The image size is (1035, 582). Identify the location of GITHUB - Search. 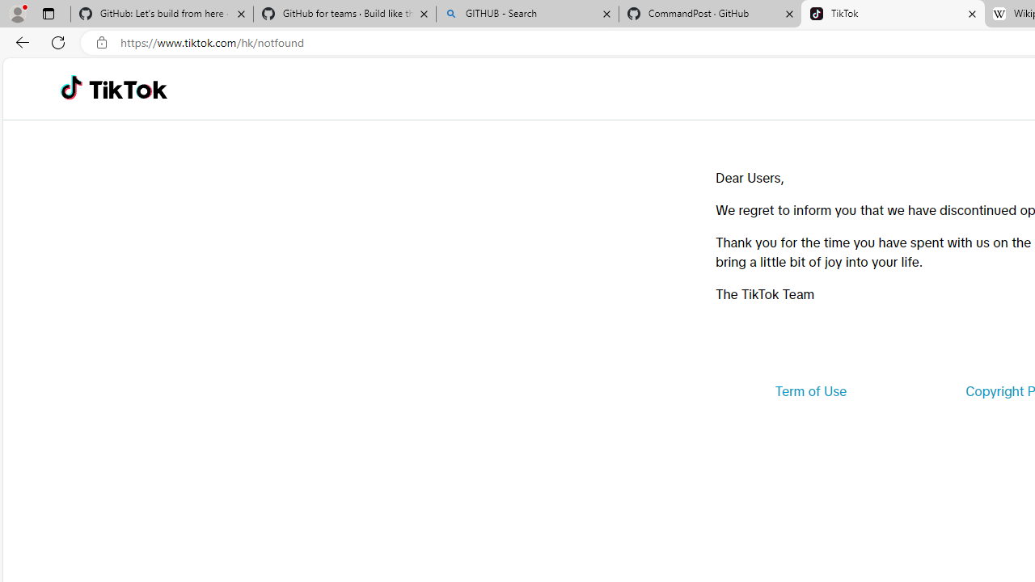
(527, 15).